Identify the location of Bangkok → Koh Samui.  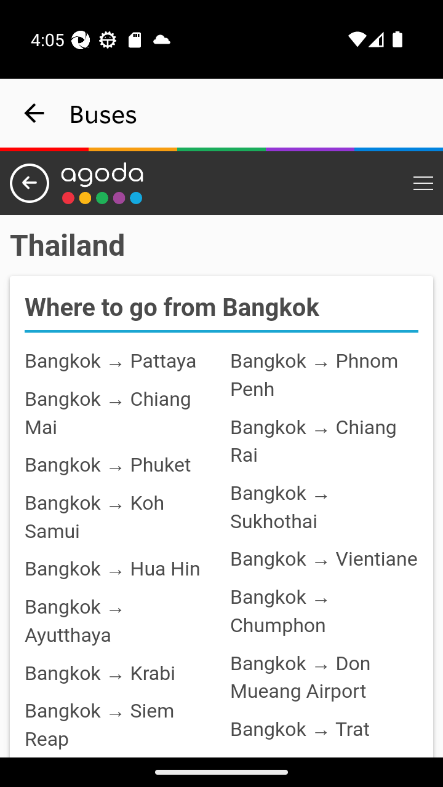
(95, 516).